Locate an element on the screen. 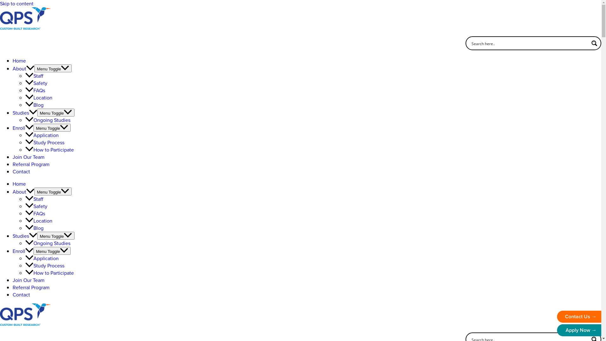  Skip to content is located at coordinates (17, 4).